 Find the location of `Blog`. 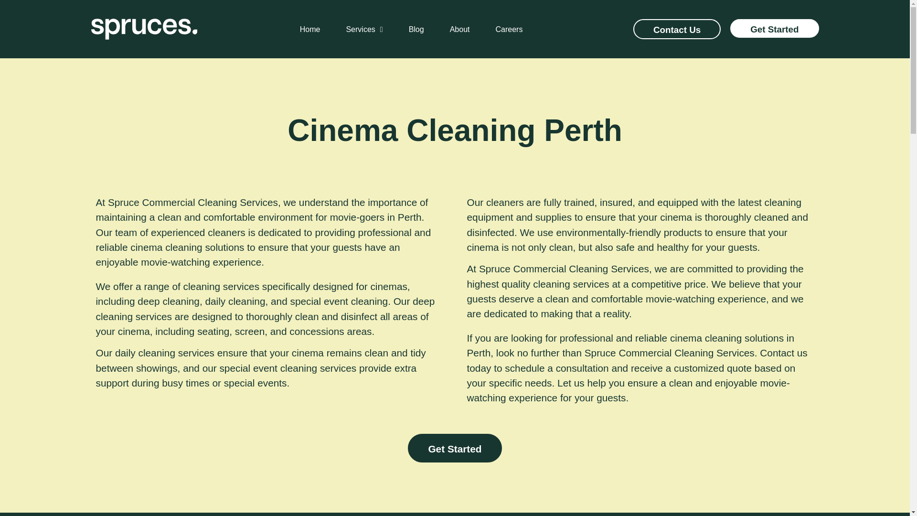

Blog is located at coordinates (416, 29).